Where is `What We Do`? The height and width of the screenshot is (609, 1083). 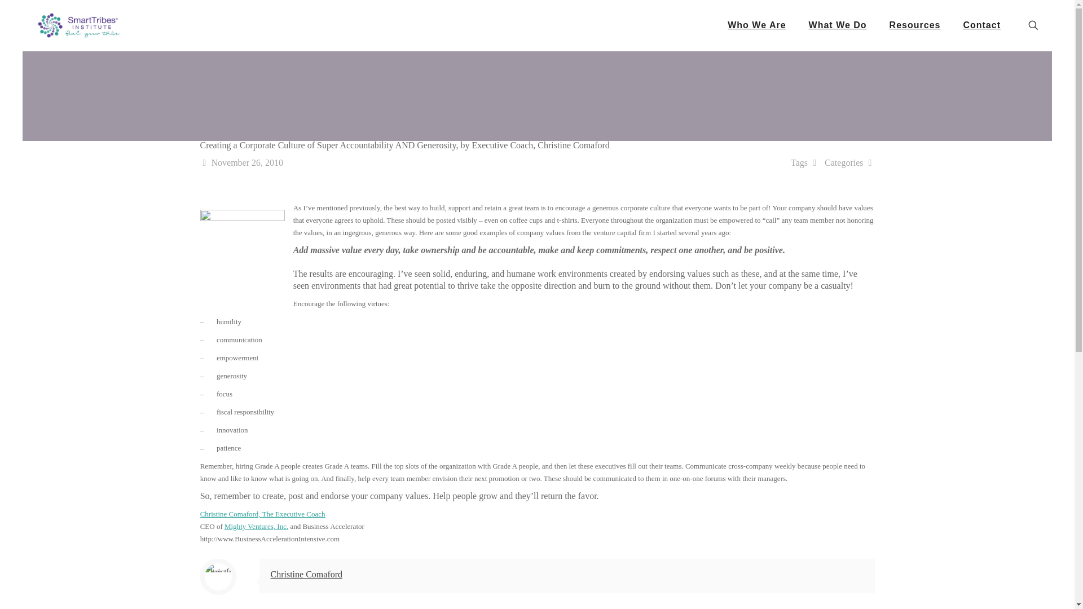 What We Do is located at coordinates (838, 25).